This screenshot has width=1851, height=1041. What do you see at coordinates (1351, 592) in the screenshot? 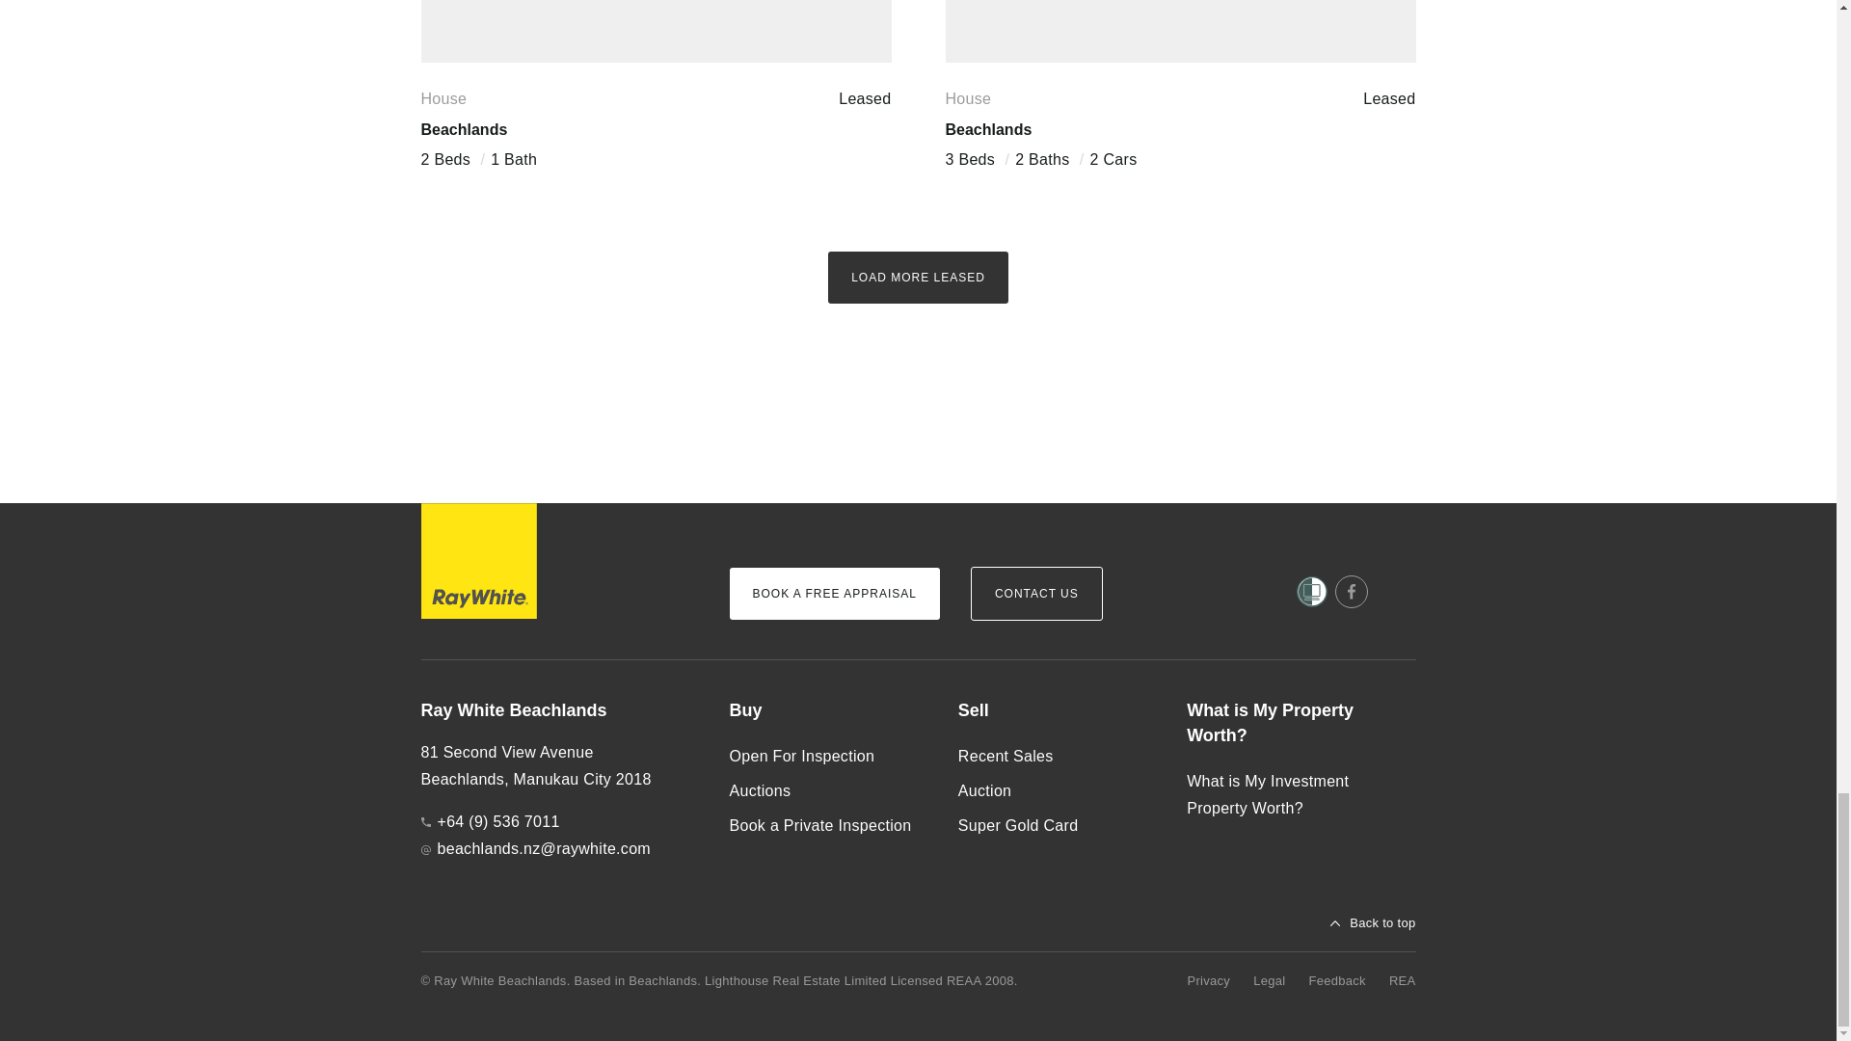
I see `Facebook` at bounding box center [1351, 592].